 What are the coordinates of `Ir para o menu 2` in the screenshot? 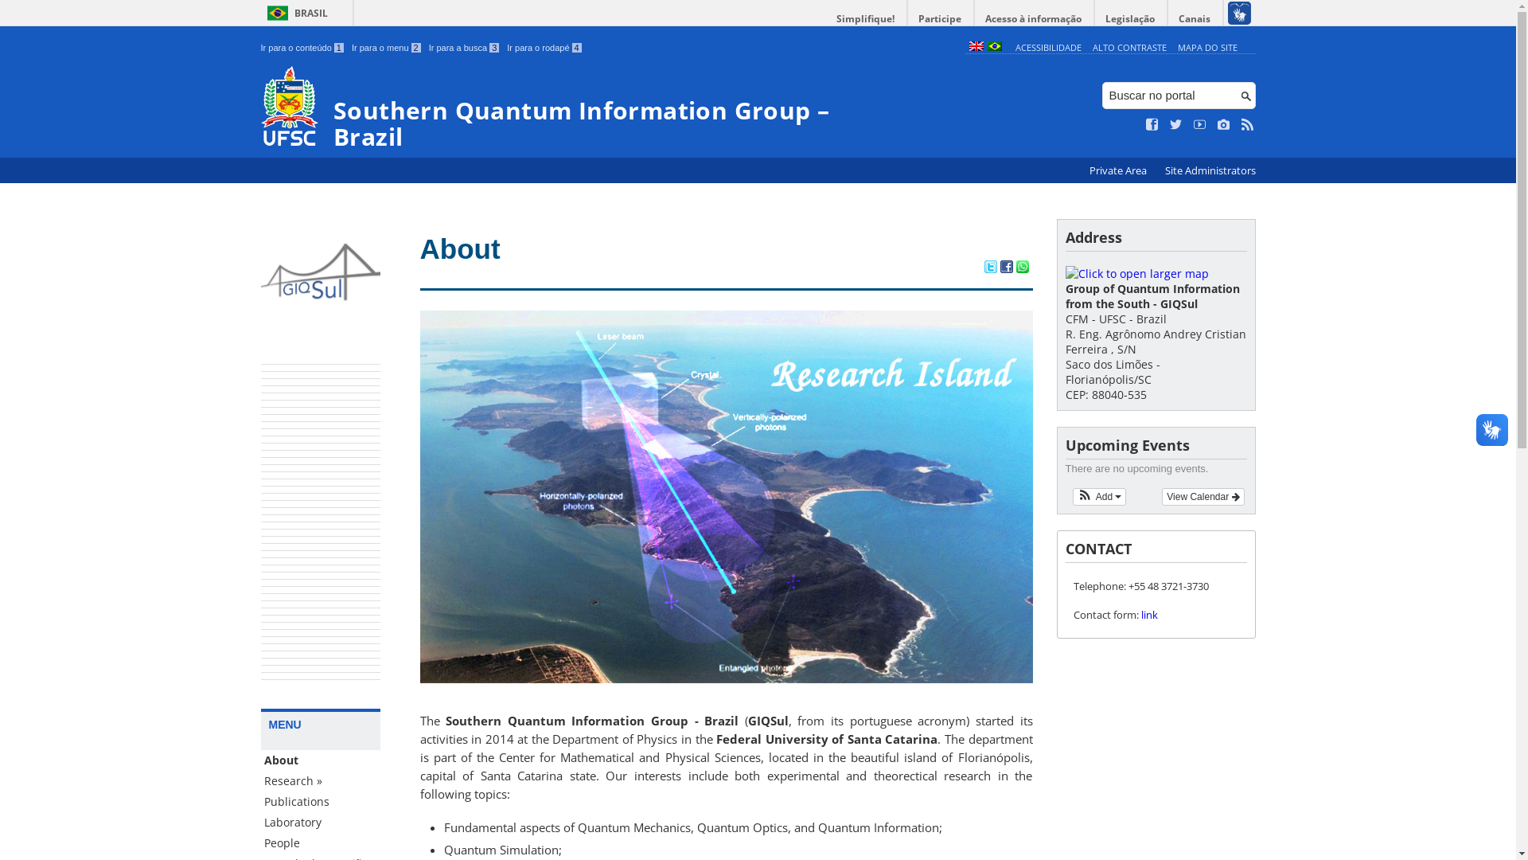 It's located at (387, 48).